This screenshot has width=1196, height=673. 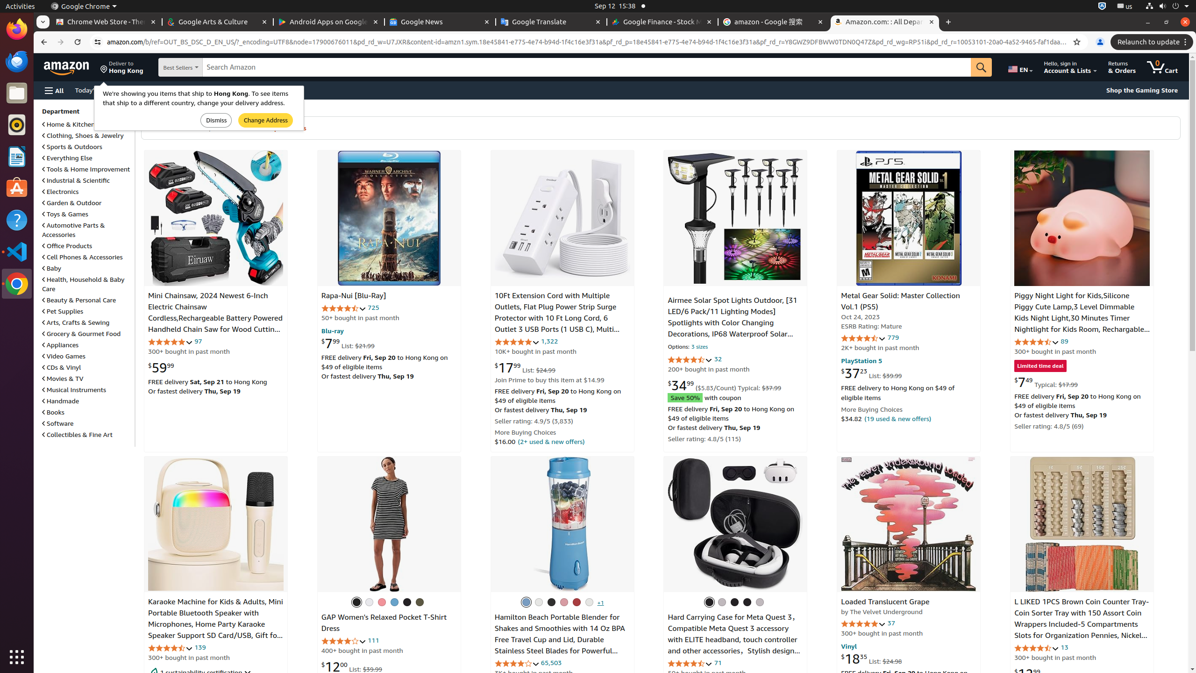 I want to click on Vinyl, so click(x=849, y=646).